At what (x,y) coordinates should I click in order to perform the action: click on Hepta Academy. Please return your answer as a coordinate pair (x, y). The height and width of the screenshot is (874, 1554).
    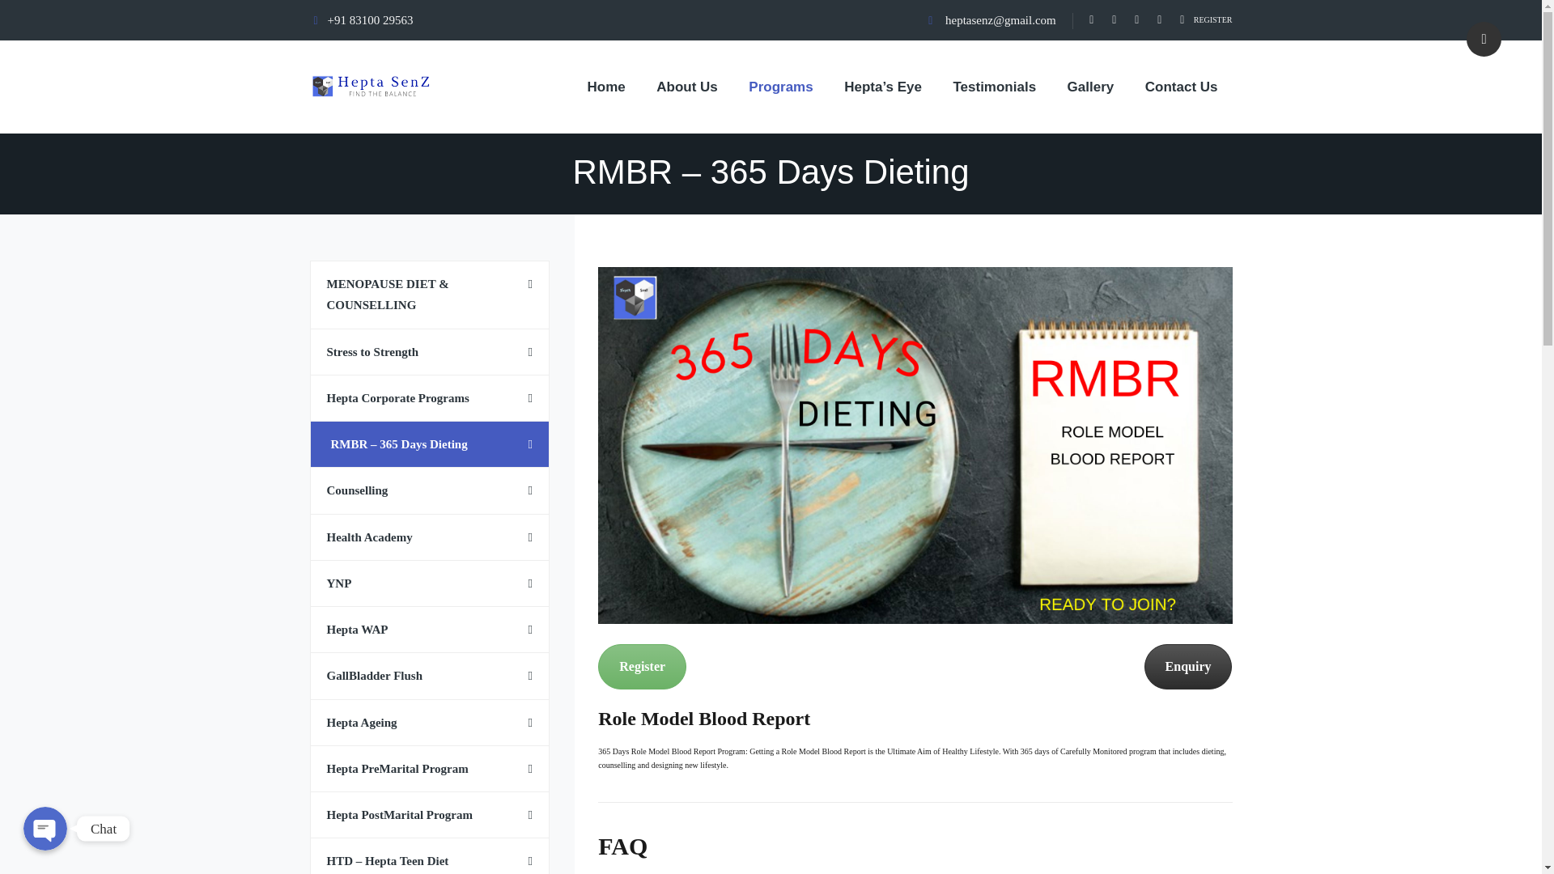
    Looking at the image, I should click on (371, 87).